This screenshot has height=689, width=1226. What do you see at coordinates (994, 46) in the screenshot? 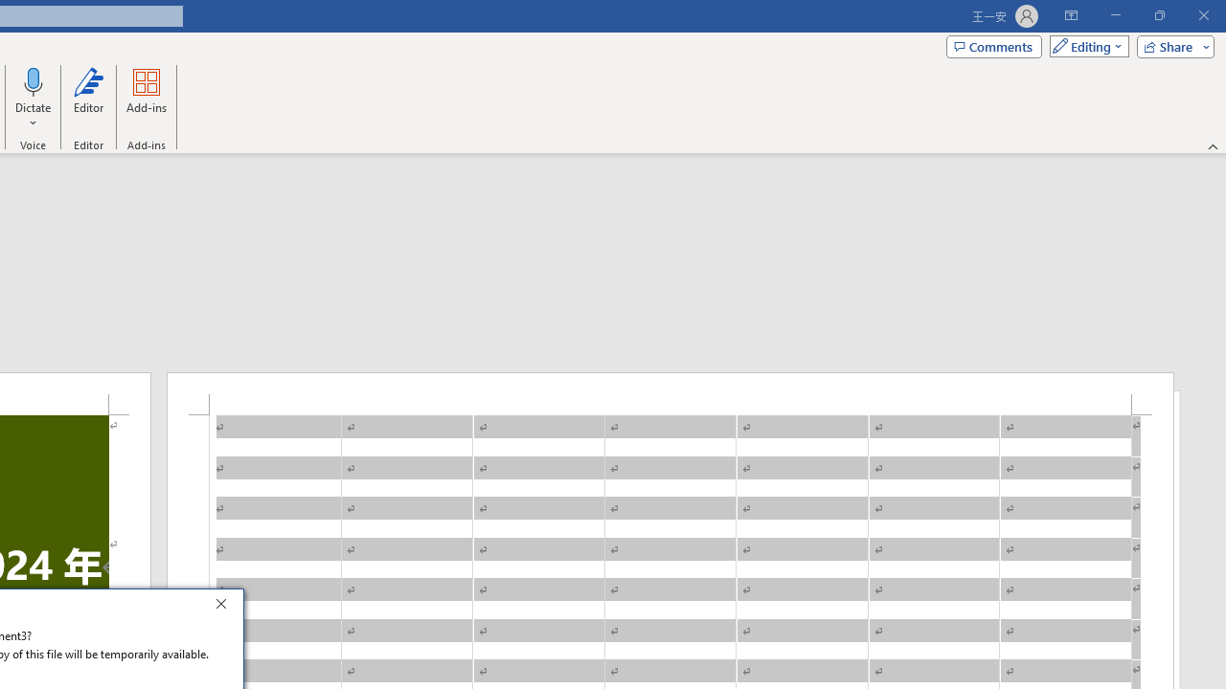
I see `Comments` at bounding box center [994, 46].